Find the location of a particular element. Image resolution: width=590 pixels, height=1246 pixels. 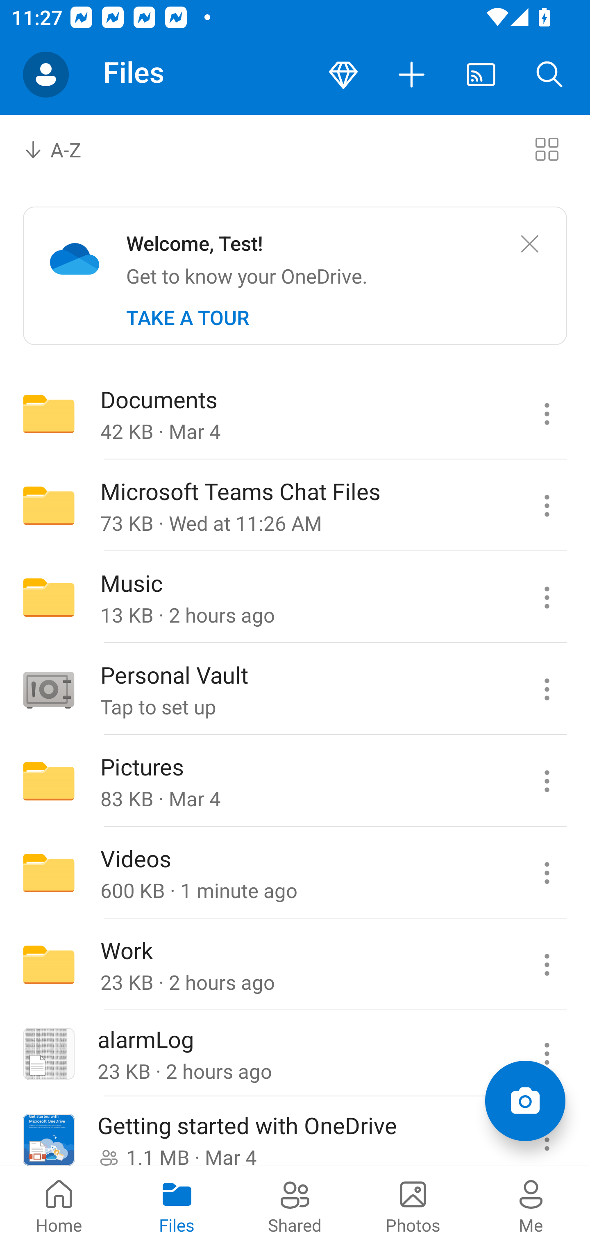

Personal Vault commands is located at coordinates (547, 689).